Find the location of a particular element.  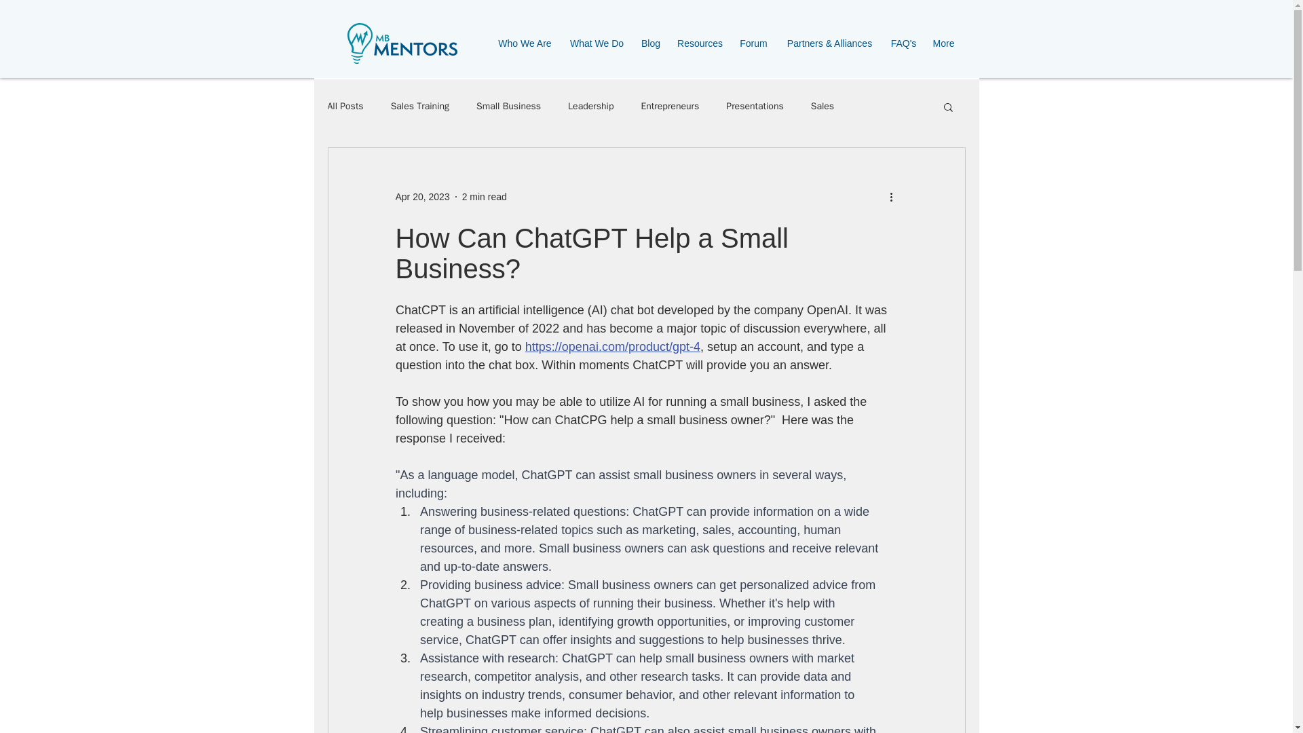

Resources is located at coordinates (700, 43).